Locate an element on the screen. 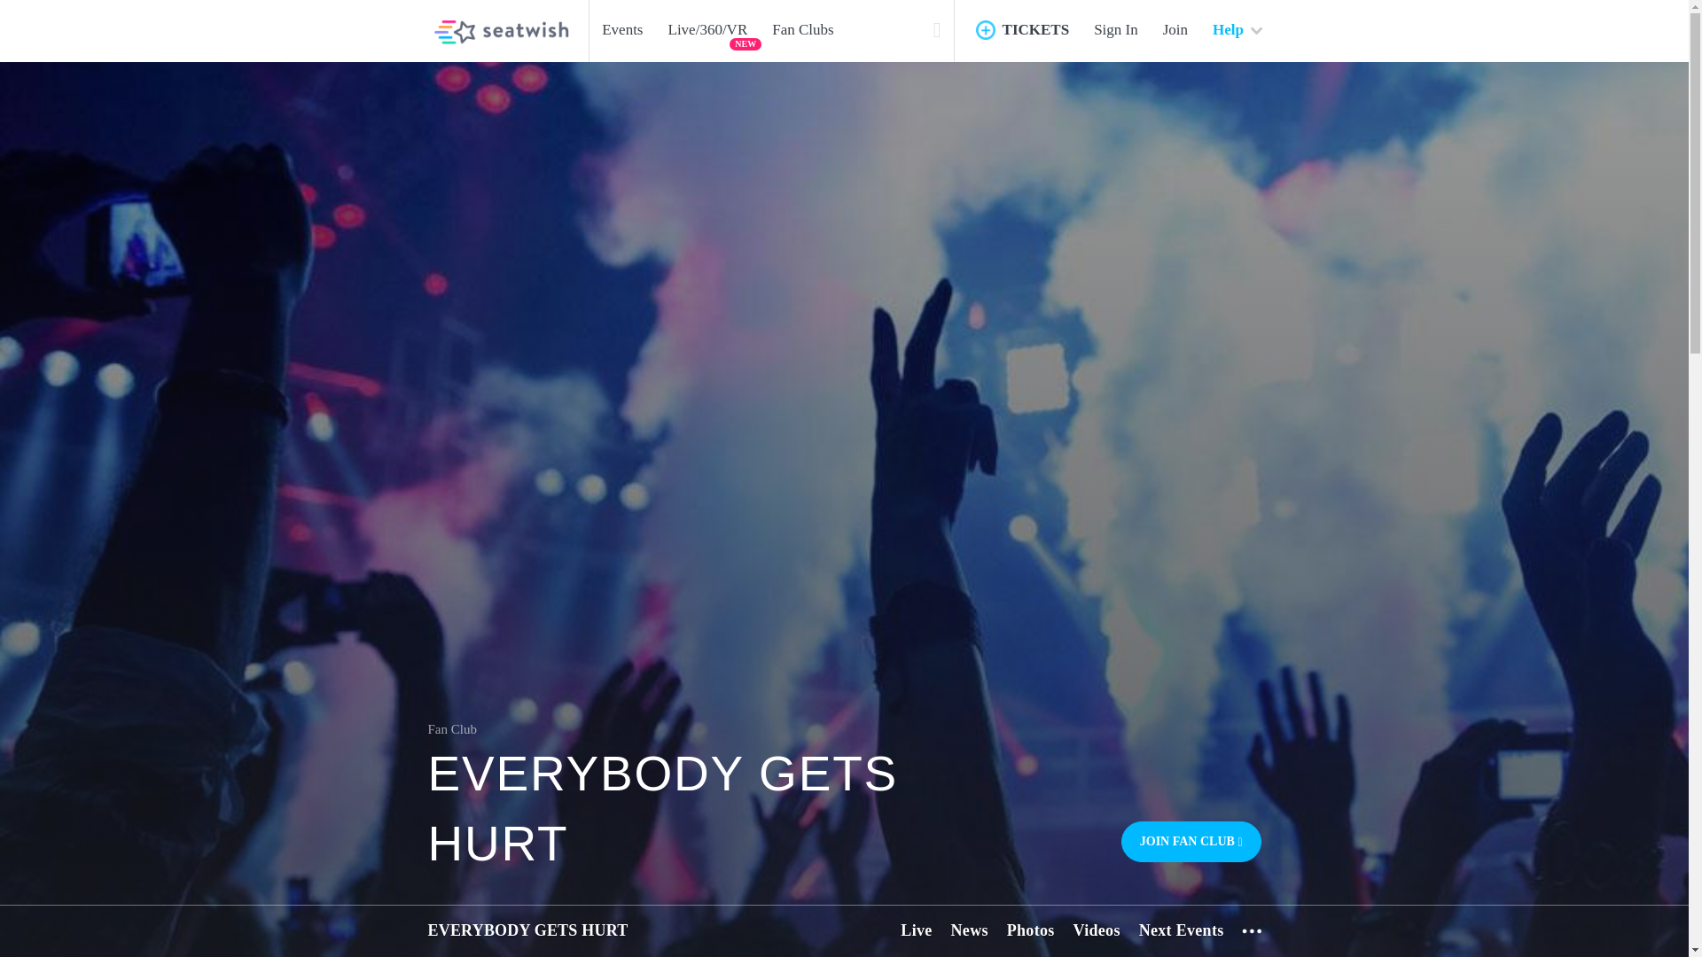 This screenshot has width=1702, height=957. EVERYBODY GETS HURT is located at coordinates (527, 930).